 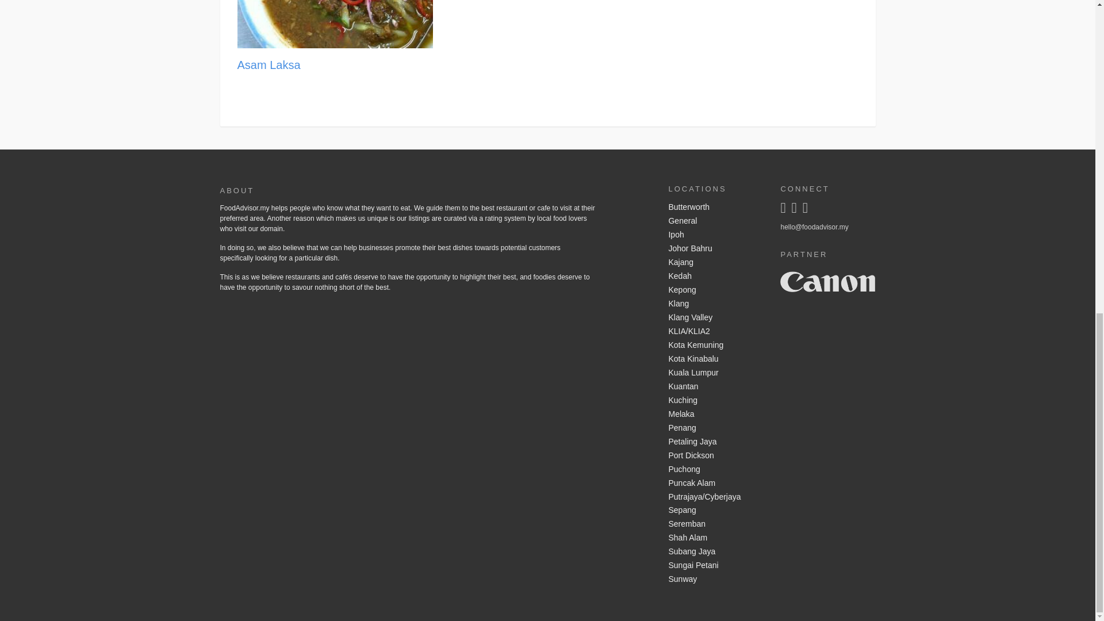 What do you see at coordinates (715, 345) in the screenshot?
I see `Kota Kemuning` at bounding box center [715, 345].